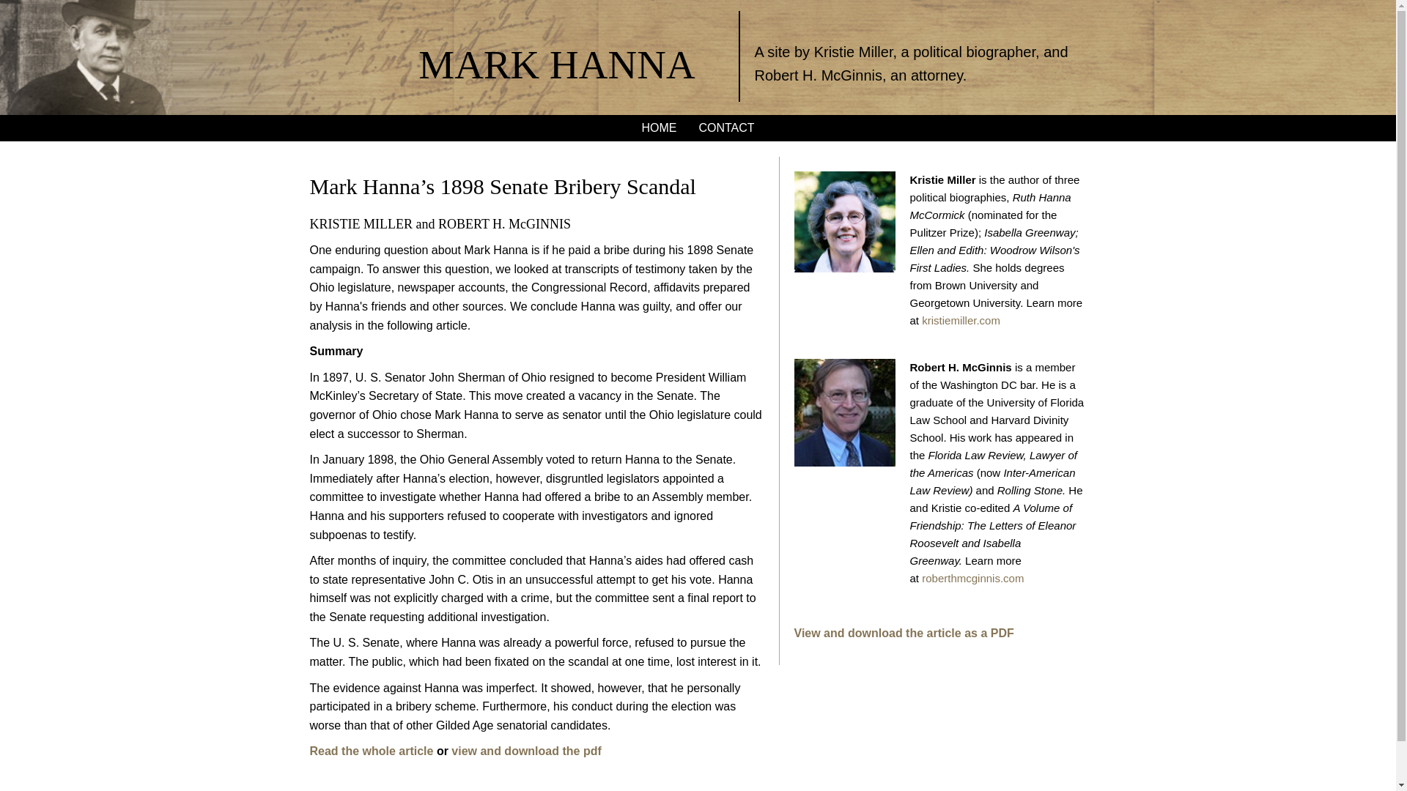  What do you see at coordinates (844, 221) in the screenshot?
I see `kristiemiller-headshot` at bounding box center [844, 221].